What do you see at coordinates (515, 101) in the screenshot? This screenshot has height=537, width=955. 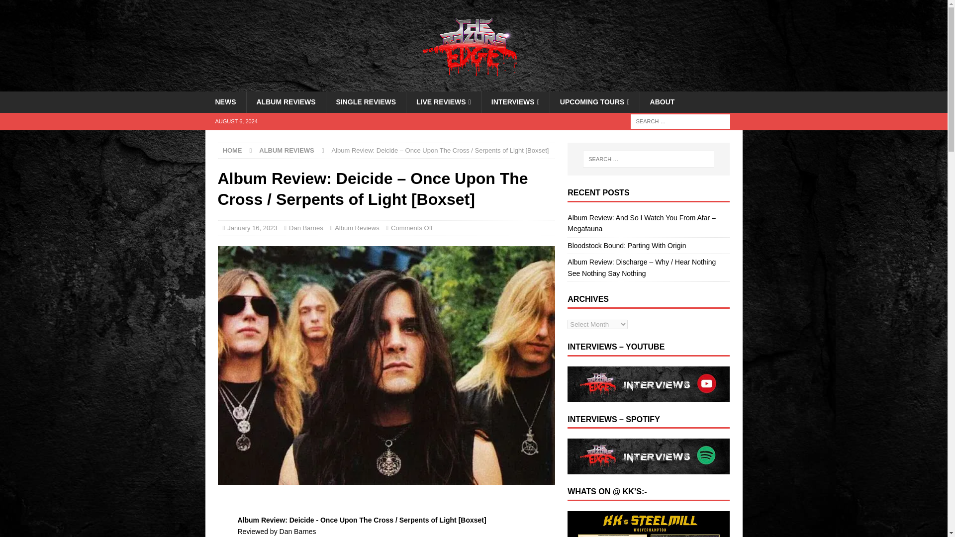 I see `INTERVIEWS` at bounding box center [515, 101].